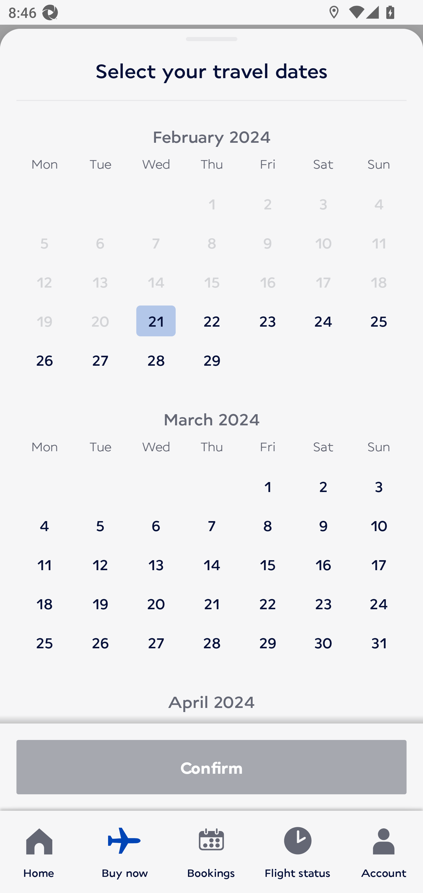 This screenshot has width=423, height=893. What do you see at coordinates (44, 598) in the screenshot?
I see `18` at bounding box center [44, 598].